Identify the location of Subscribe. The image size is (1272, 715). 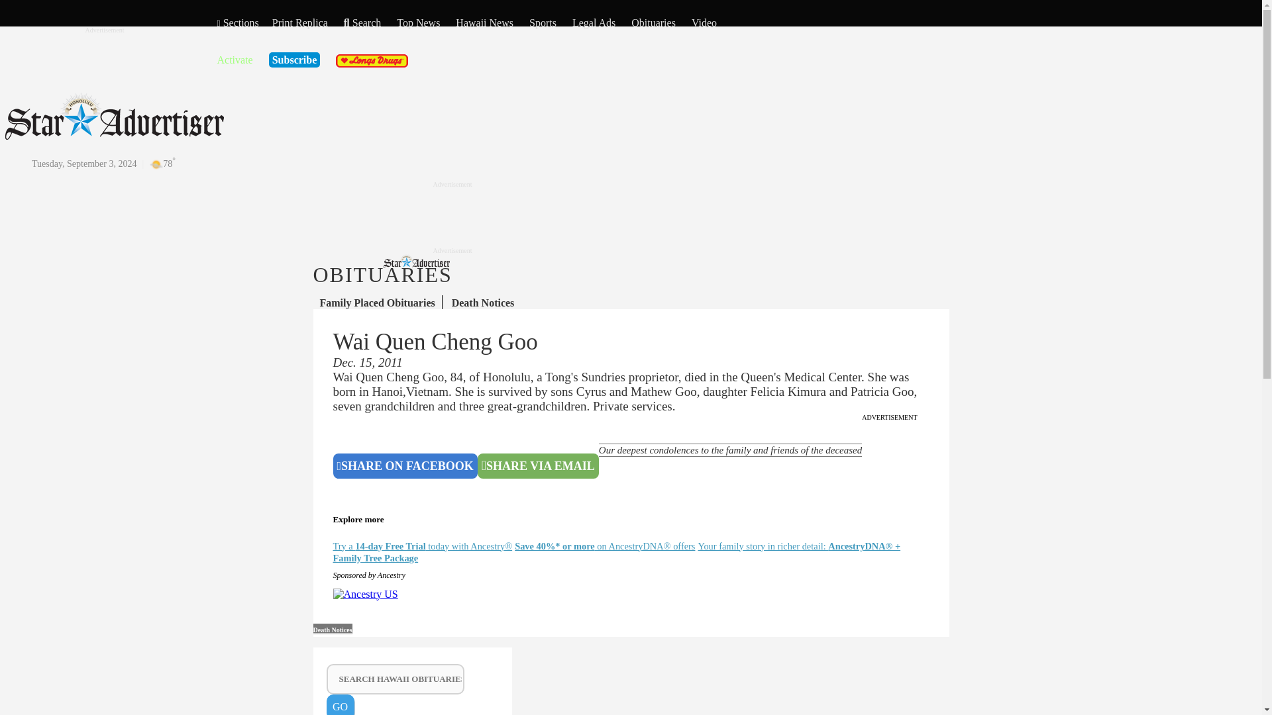
(294, 60).